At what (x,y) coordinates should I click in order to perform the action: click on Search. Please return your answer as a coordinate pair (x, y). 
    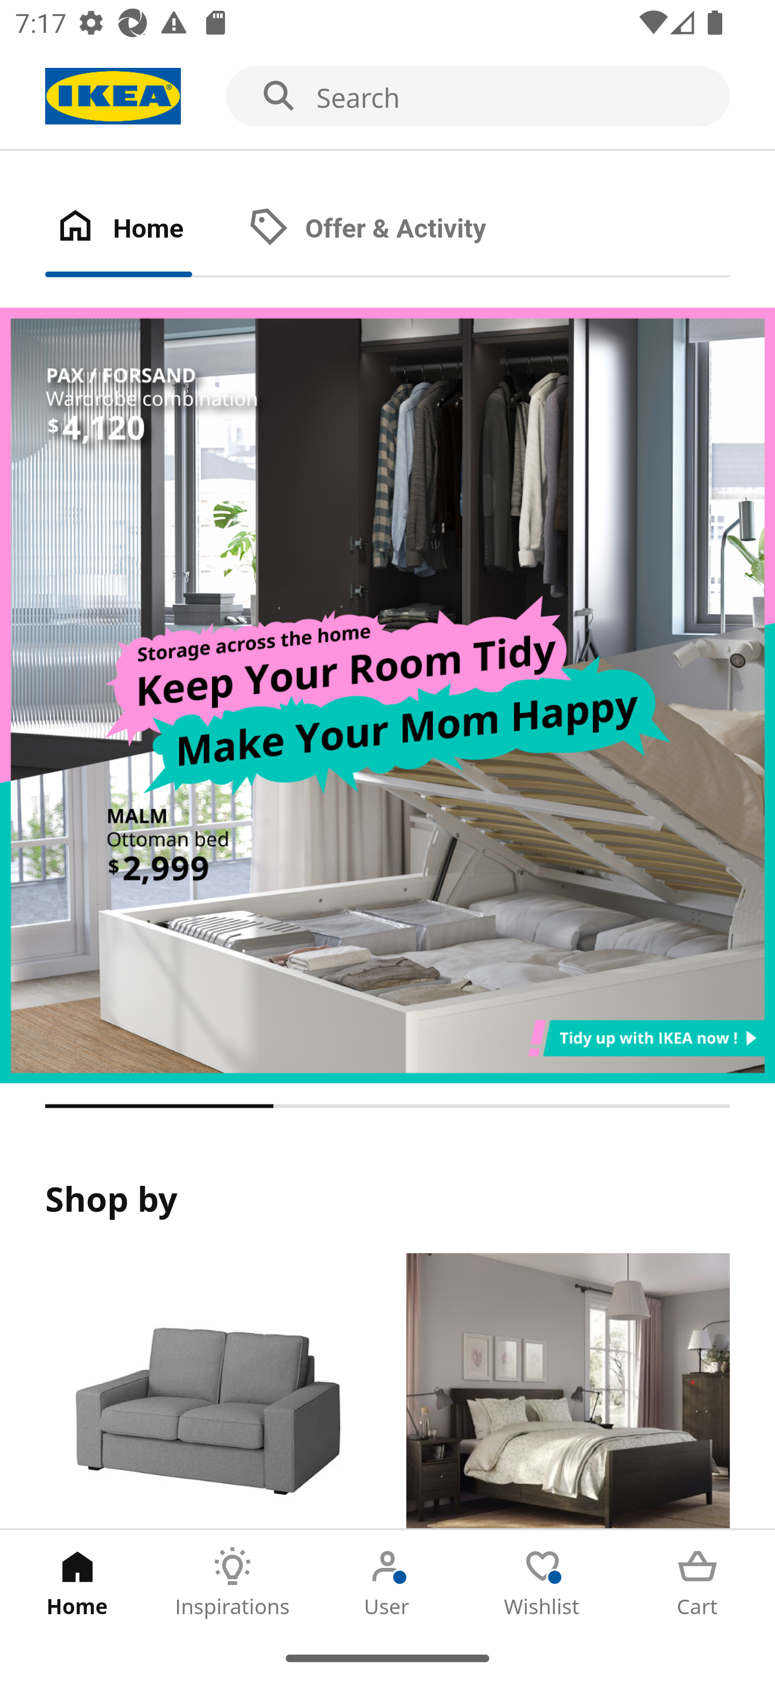
    Looking at the image, I should click on (387, 97).